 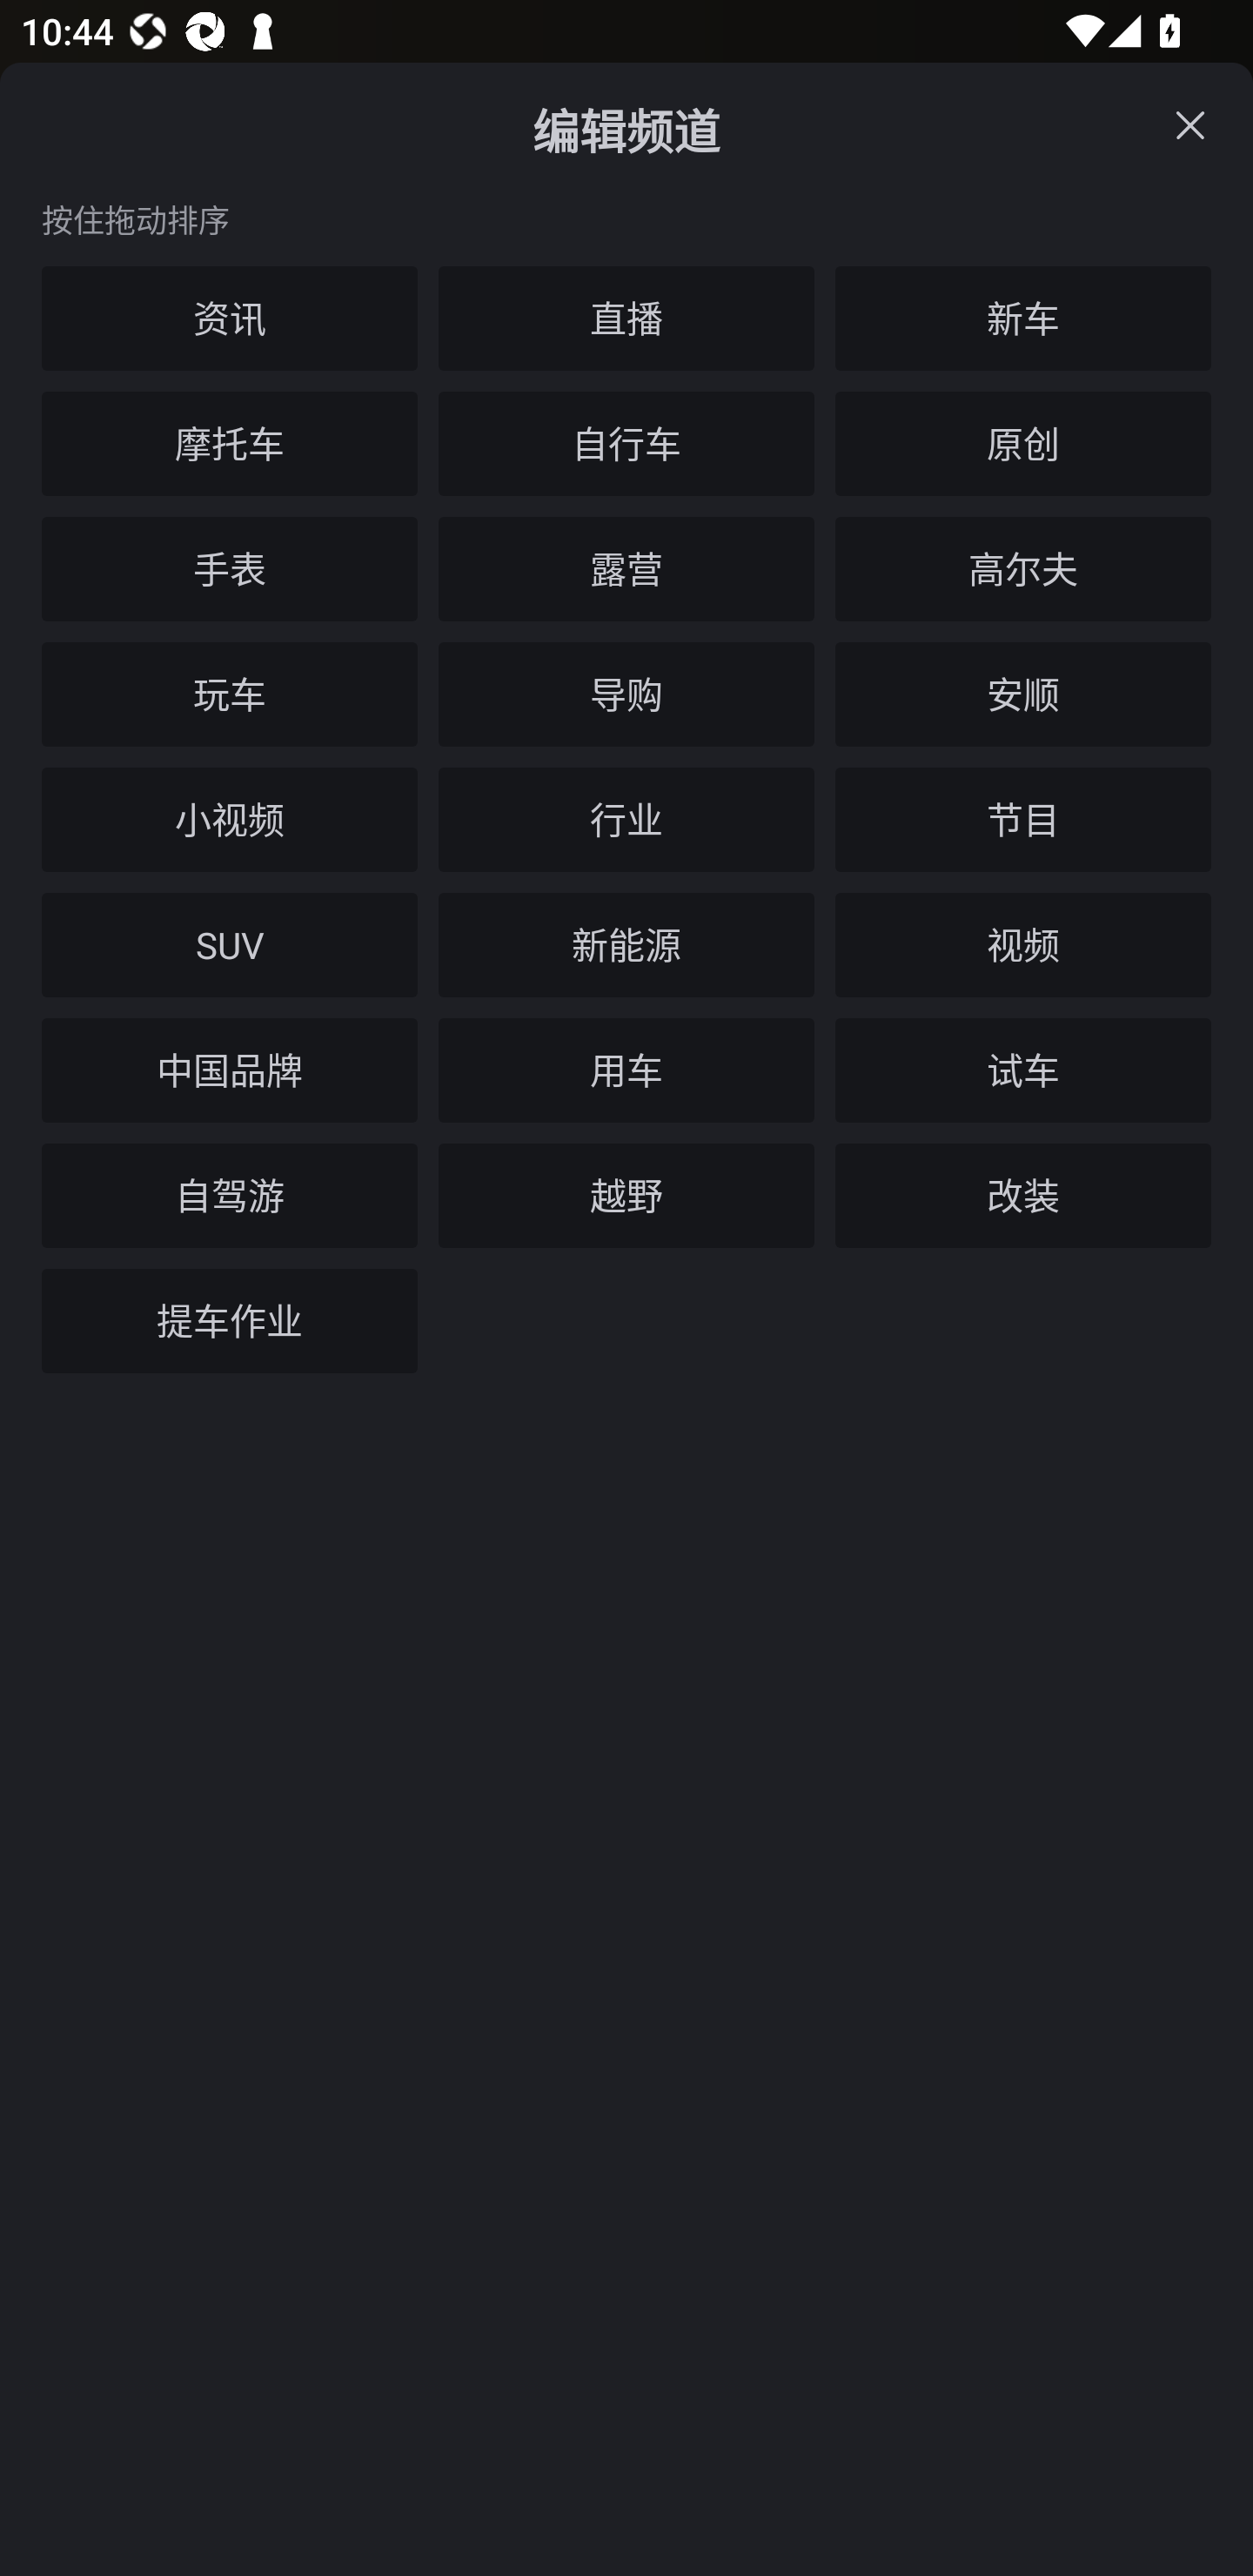 I want to click on 小视频, so click(x=230, y=820).